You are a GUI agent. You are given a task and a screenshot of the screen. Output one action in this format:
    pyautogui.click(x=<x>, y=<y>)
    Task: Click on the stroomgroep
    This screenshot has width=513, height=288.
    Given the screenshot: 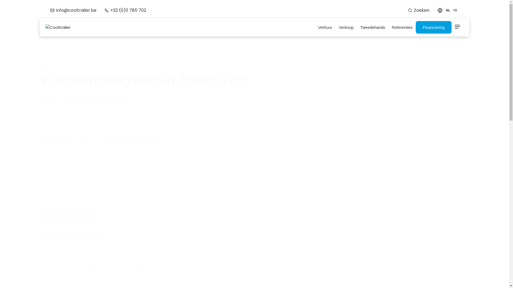 What is the action you would take?
    pyautogui.click(x=131, y=267)
    